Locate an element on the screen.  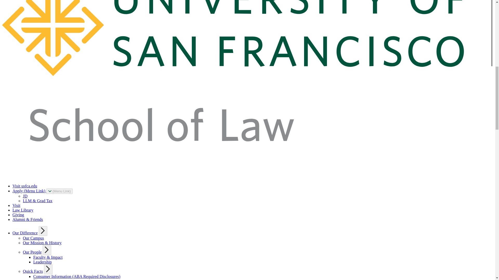
Visit usfca.edu is located at coordinates (25, 186).